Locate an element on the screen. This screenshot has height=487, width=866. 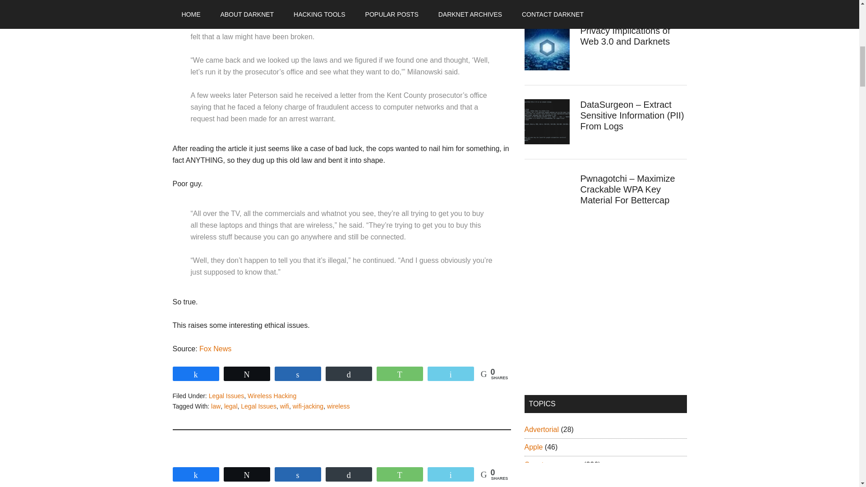
wifi-jacking is located at coordinates (308, 406).